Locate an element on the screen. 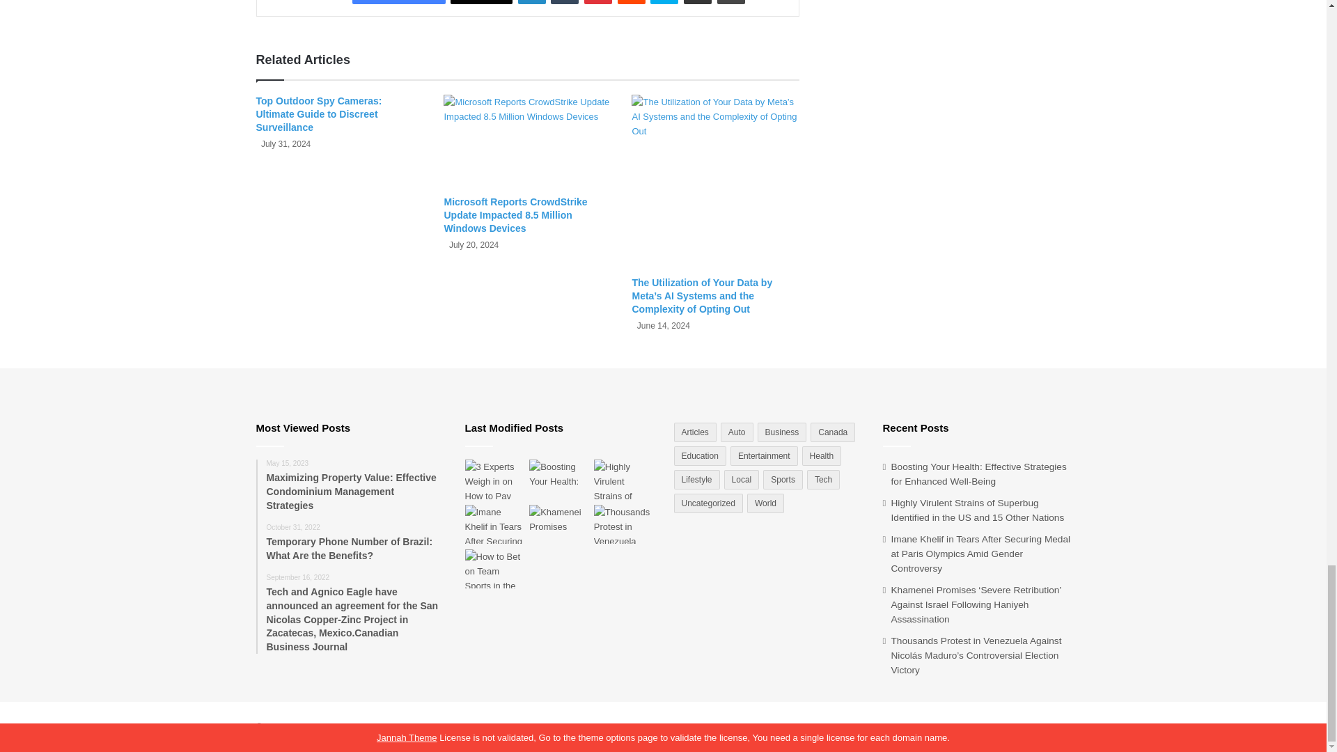  LinkedIn is located at coordinates (532, 2).